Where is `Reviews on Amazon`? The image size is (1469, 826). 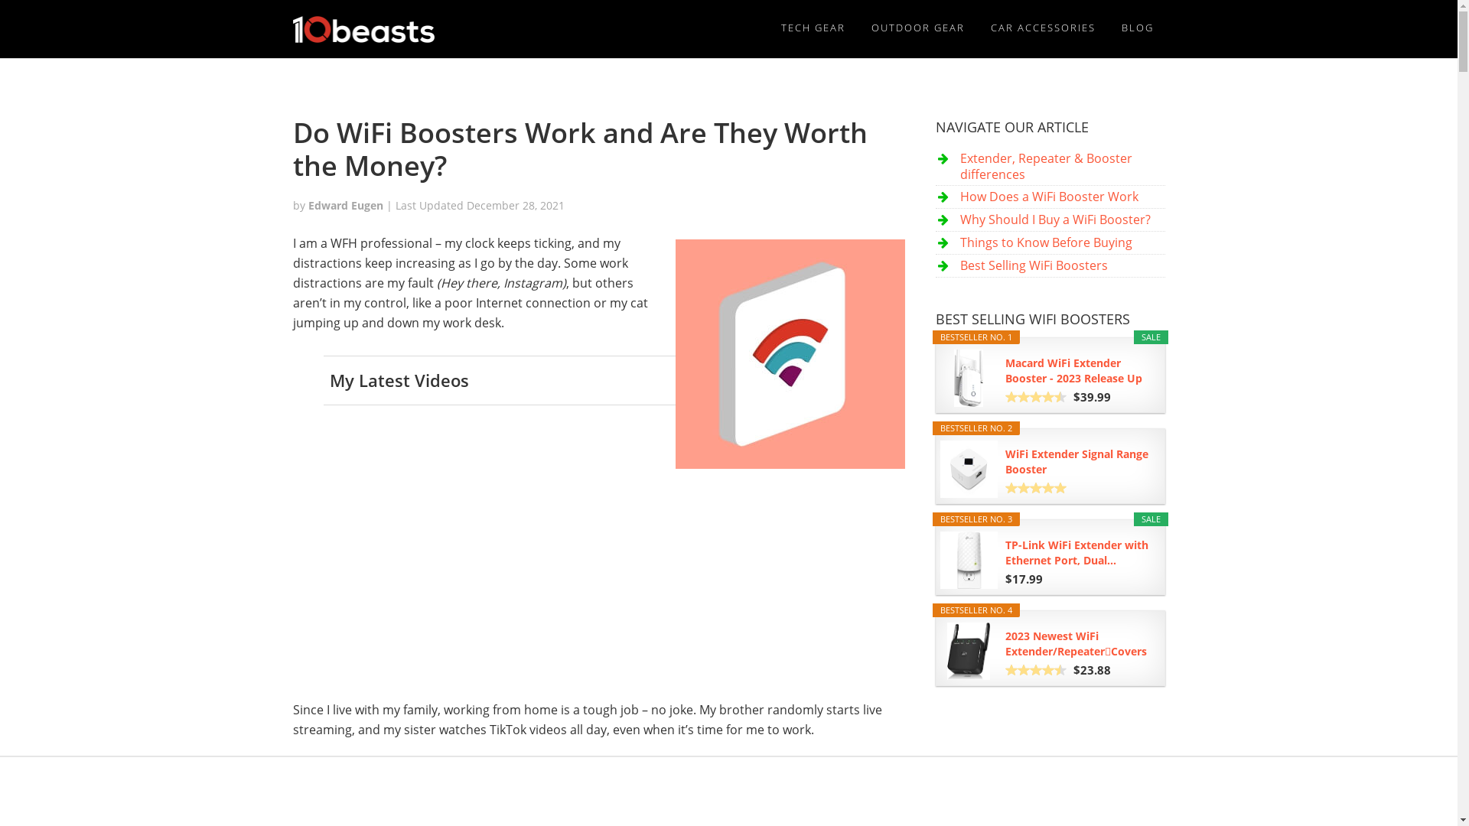 Reviews on Amazon is located at coordinates (1036, 488).